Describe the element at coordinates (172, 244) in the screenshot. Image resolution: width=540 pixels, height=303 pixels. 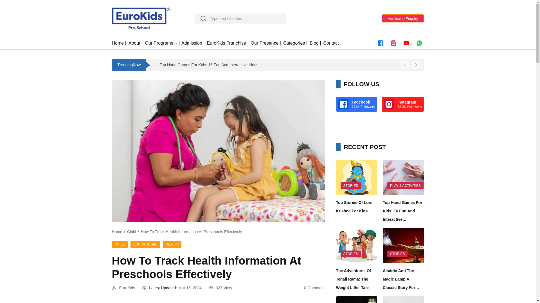
I see `HEALTH` at that location.